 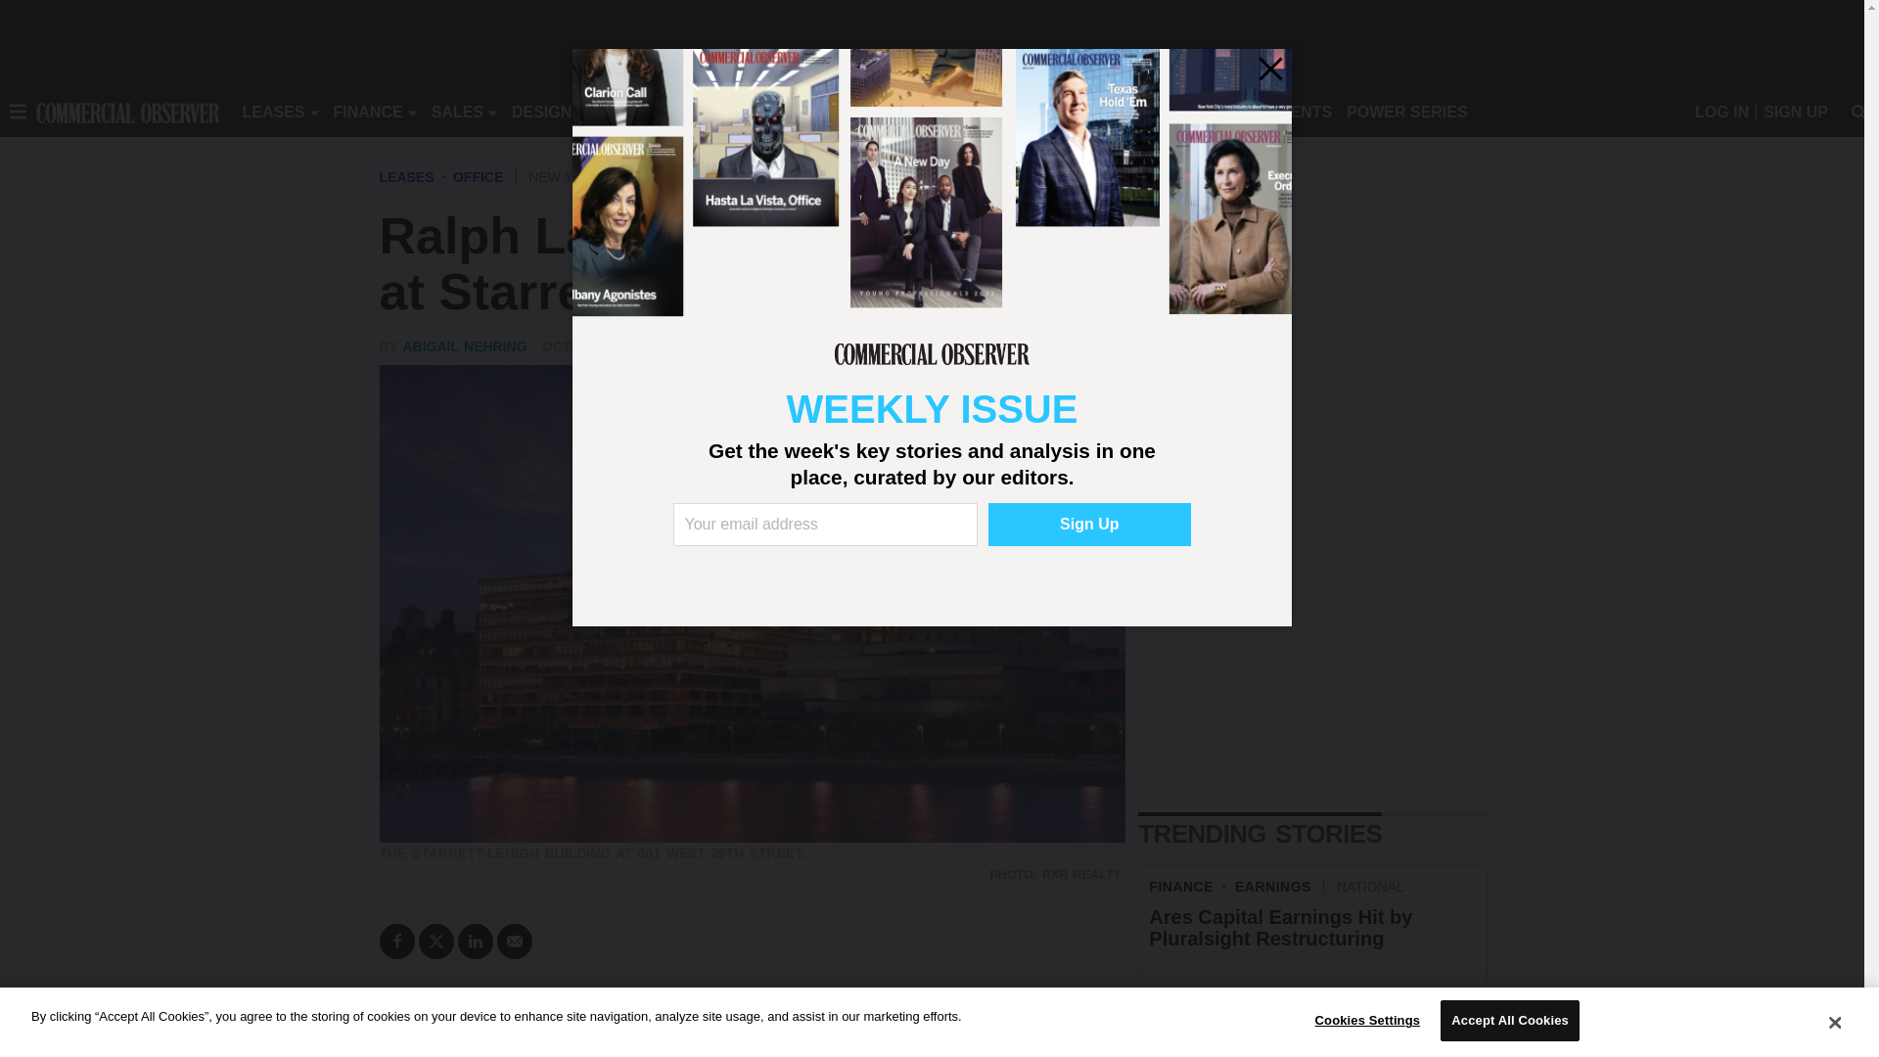 I want to click on FINANCE, so click(x=368, y=112).